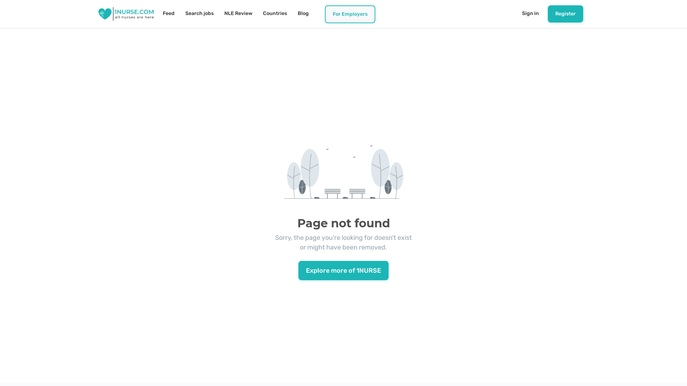 The height and width of the screenshot is (386, 687). What do you see at coordinates (565, 14) in the screenshot?
I see `Register` at bounding box center [565, 14].